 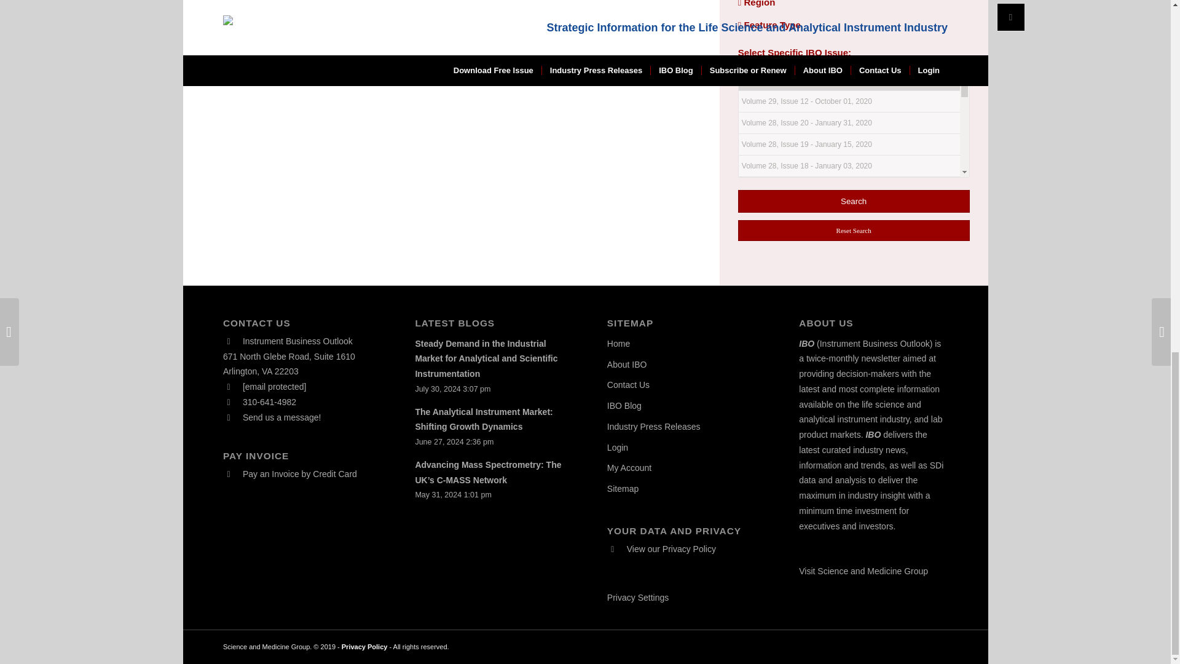 What do you see at coordinates (769, 25) in the screenshot?
I see `Feature Type` at bounding box center [769, 25].